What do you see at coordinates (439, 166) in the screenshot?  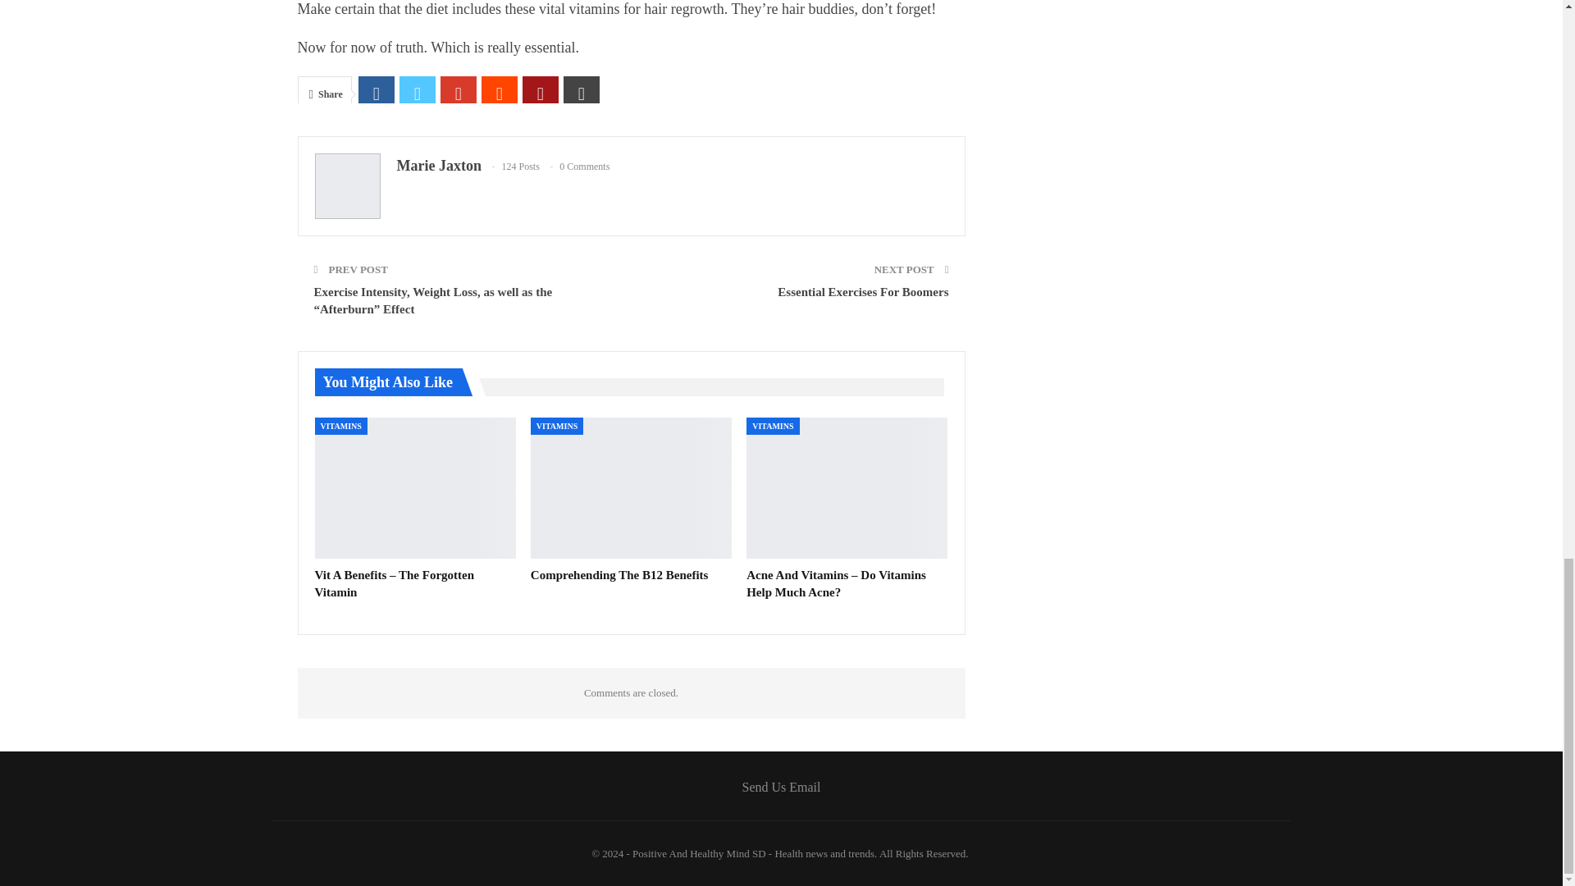 I see `Marie Jaxton` at bounding box center [439, 166].